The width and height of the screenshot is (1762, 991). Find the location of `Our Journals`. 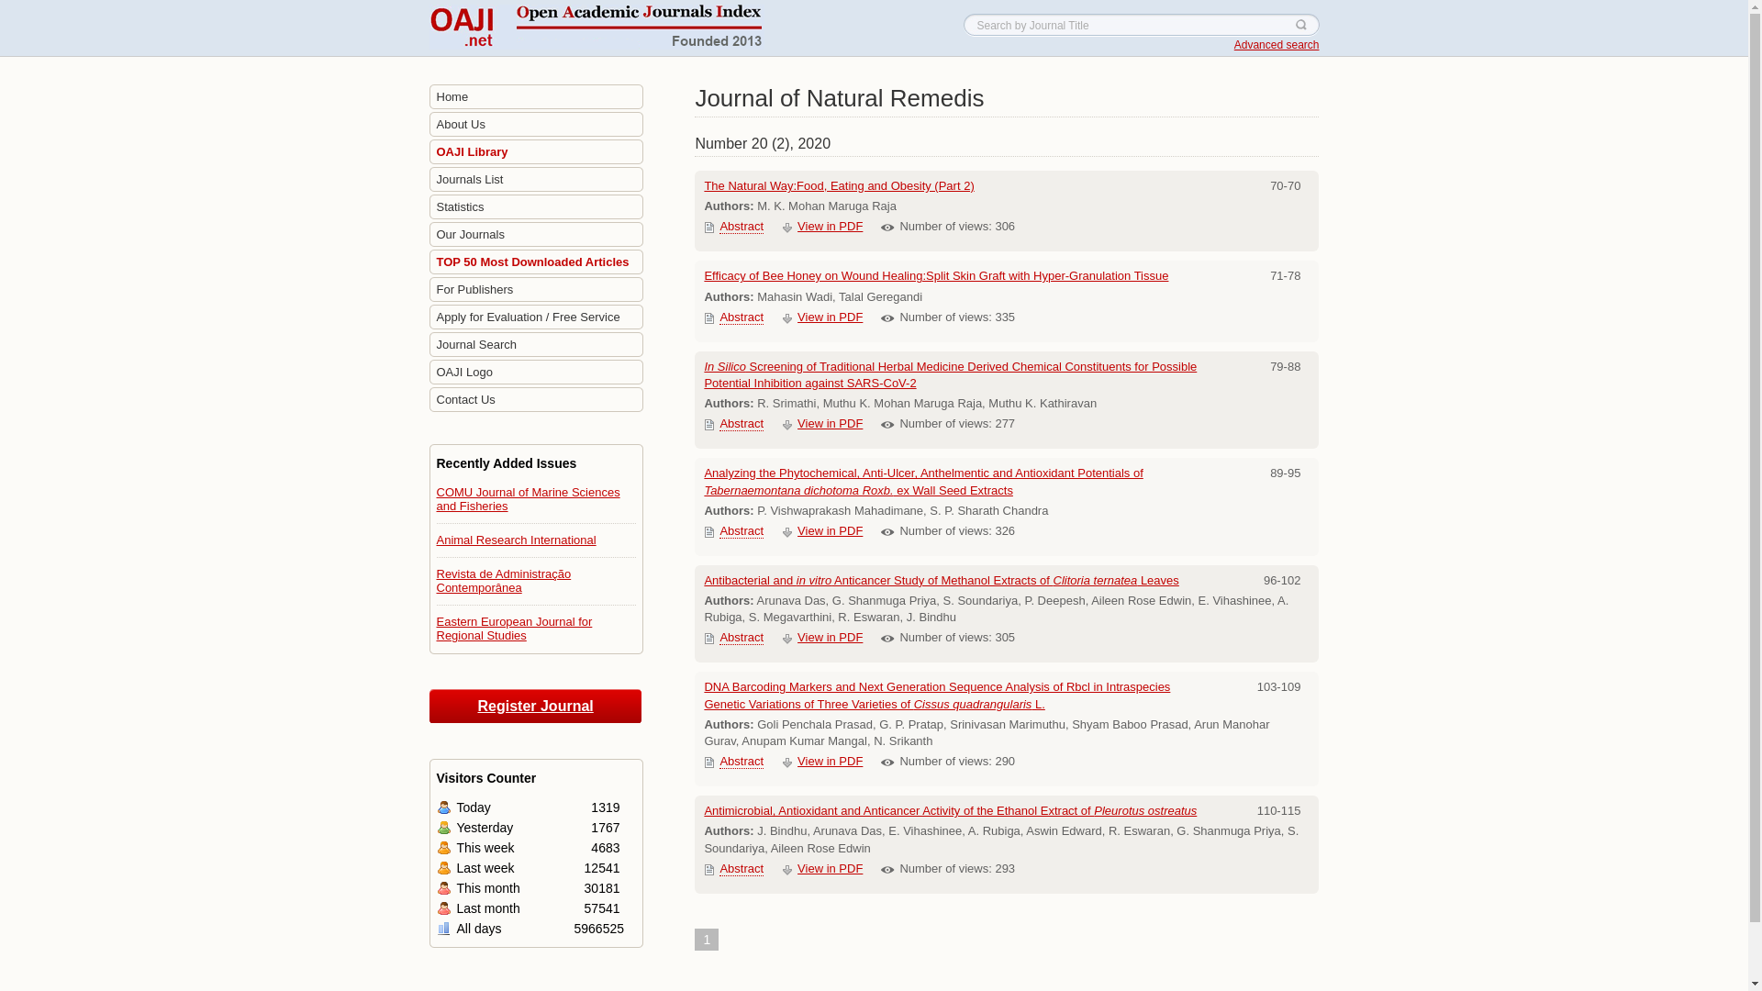

Our Journals is located at coordinates (536, 235).